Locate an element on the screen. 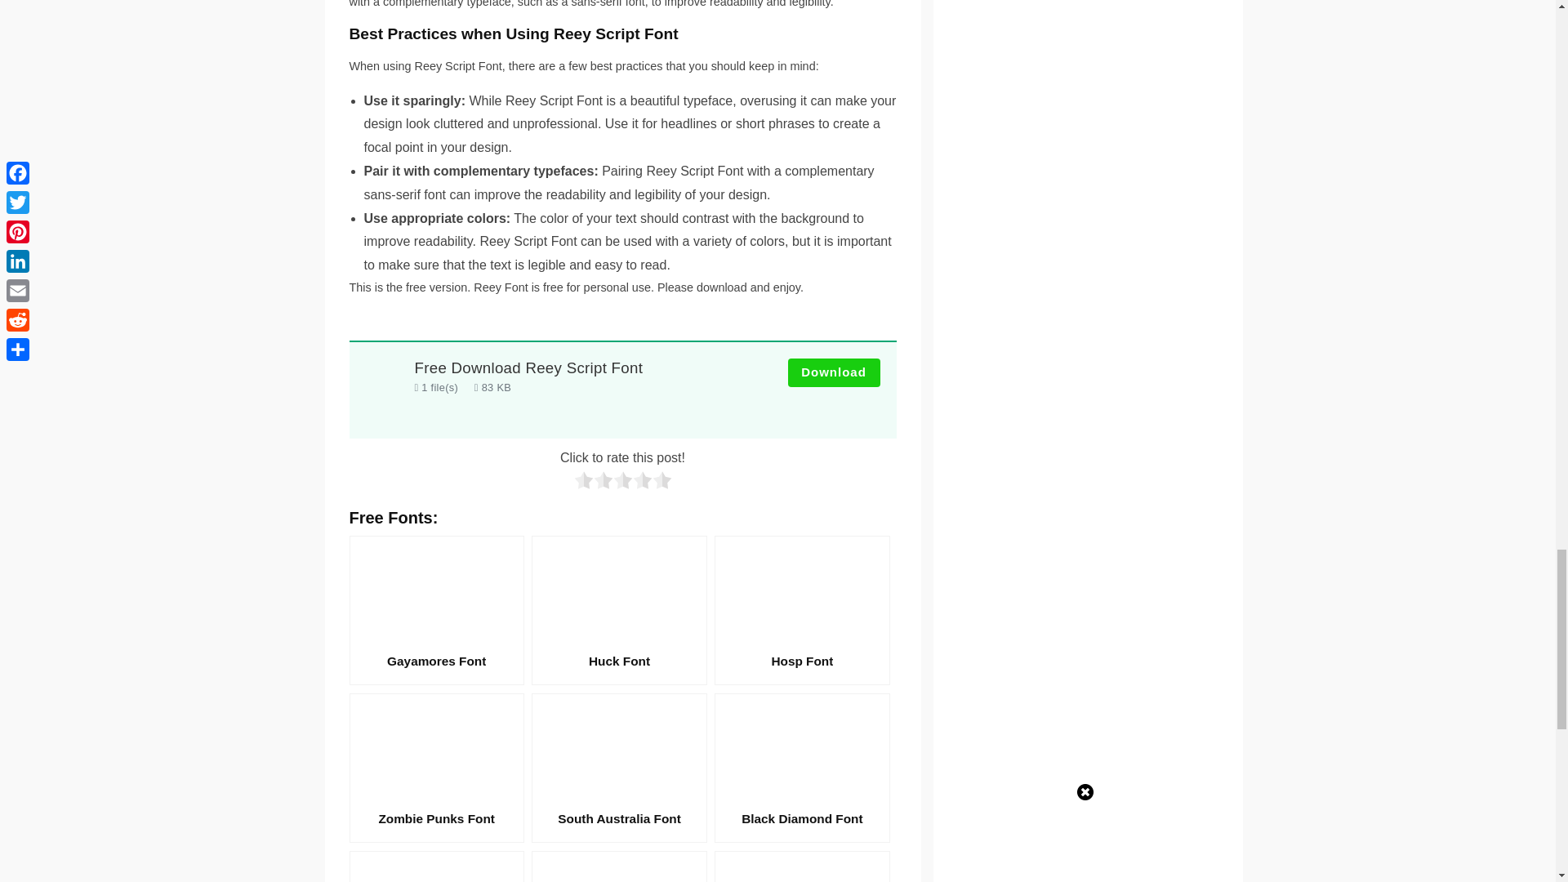 This screenshot has width=1568, height=882. Gayamores Font is located at coordinates (436, 610).